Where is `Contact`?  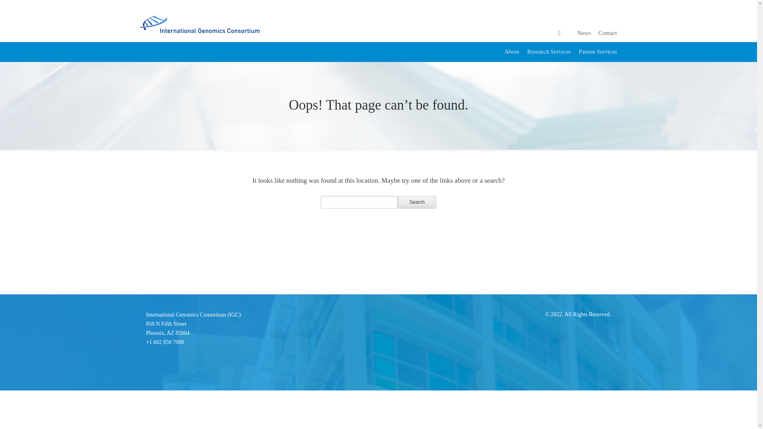 Contact is located at coordinates (608, 33).